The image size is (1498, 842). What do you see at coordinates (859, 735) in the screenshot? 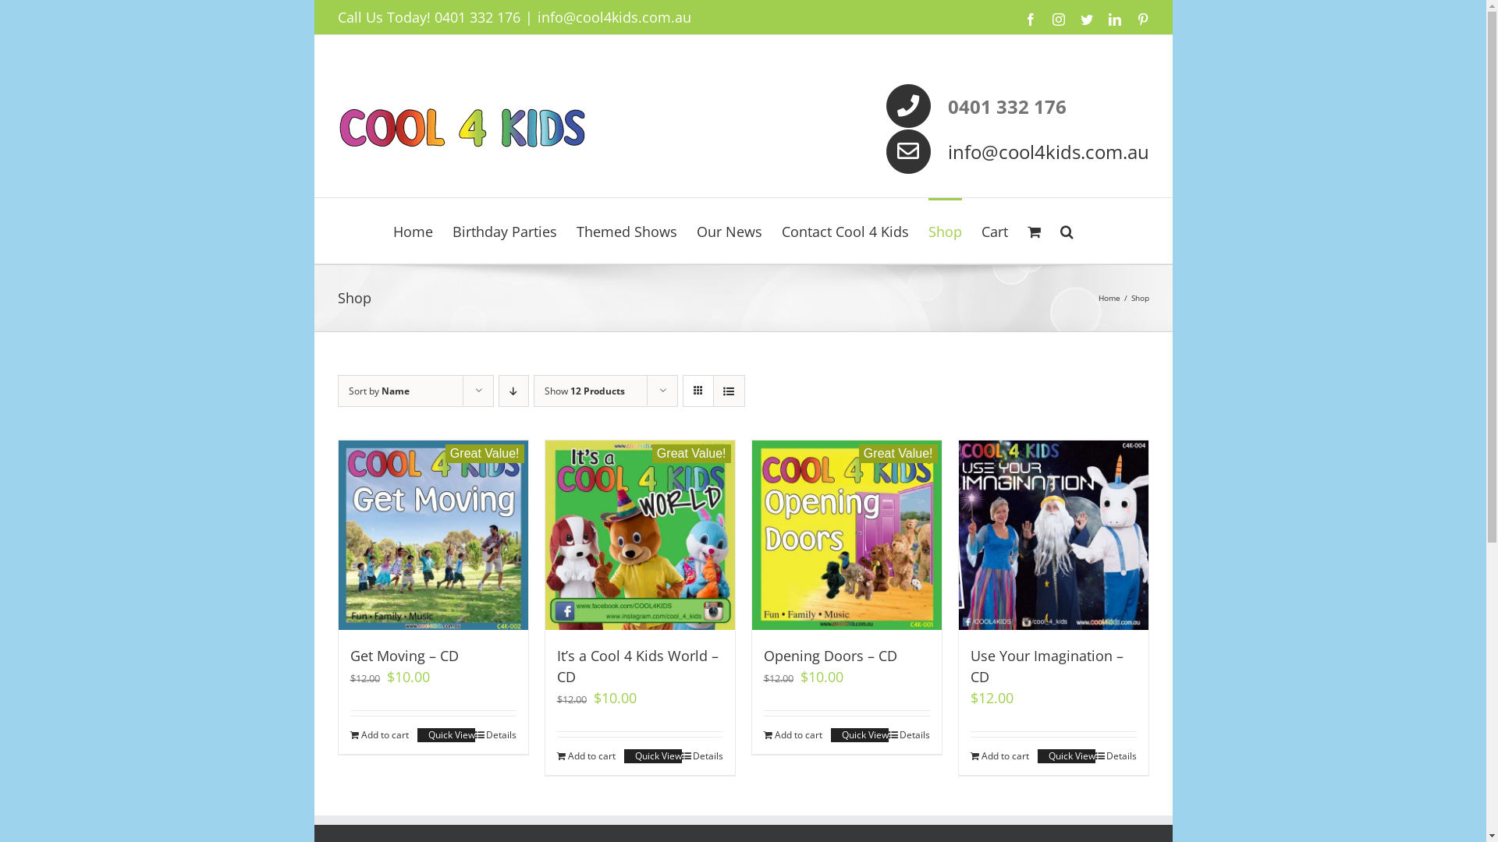
I see `Quick View` at bounding box center [859, 735].